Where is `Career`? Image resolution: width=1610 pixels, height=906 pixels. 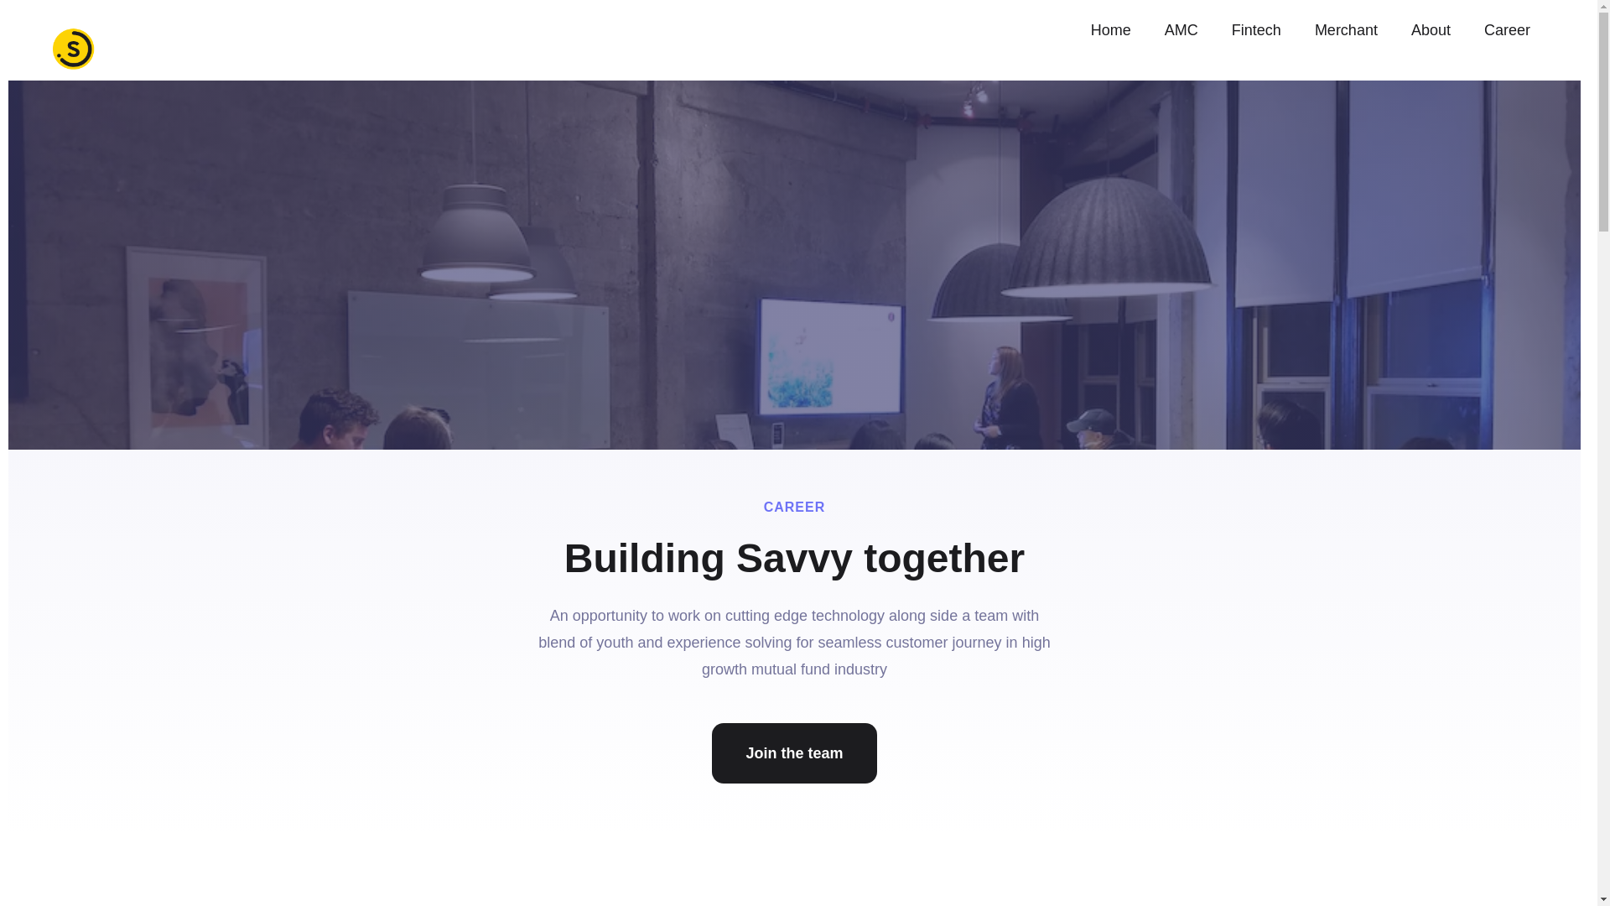 Career is located at coordinates (1507, 30).